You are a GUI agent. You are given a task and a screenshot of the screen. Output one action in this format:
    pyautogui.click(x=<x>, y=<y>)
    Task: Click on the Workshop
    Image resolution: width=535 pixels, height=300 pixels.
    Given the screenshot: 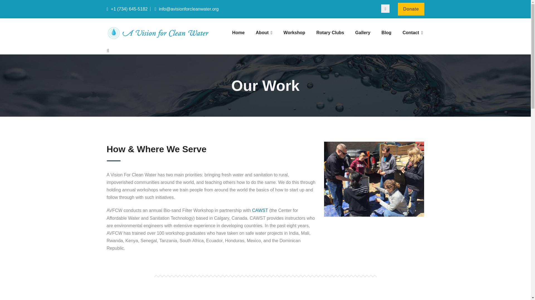 What is the action you would take?
    pyautogui.click(x=294, y=33)
    